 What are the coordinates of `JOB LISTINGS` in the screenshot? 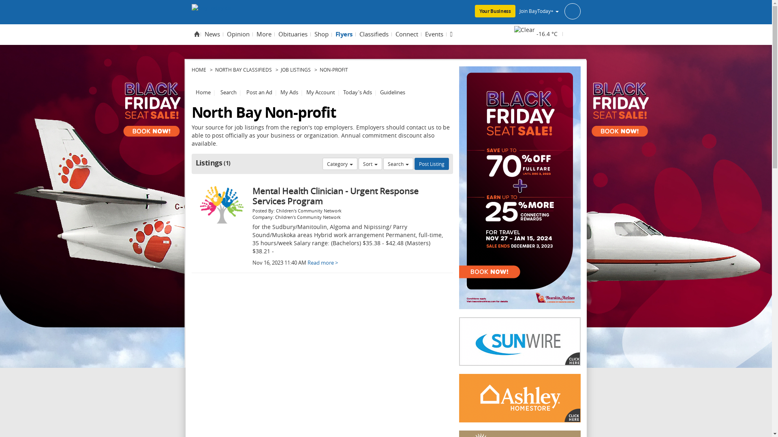 It's located at (295, 70).